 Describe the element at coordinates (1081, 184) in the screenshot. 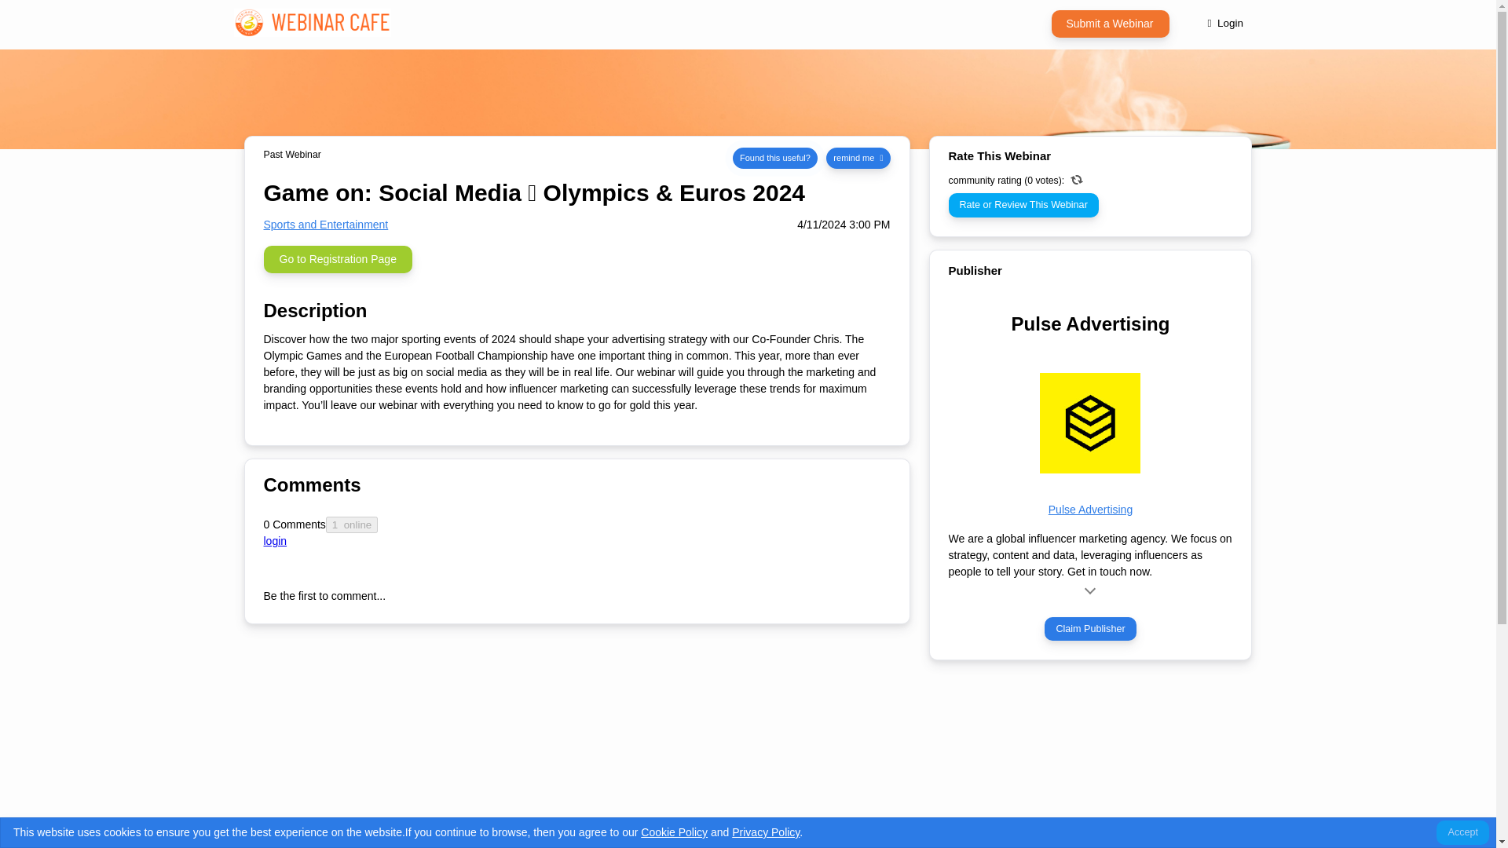

I see `0` at that location.